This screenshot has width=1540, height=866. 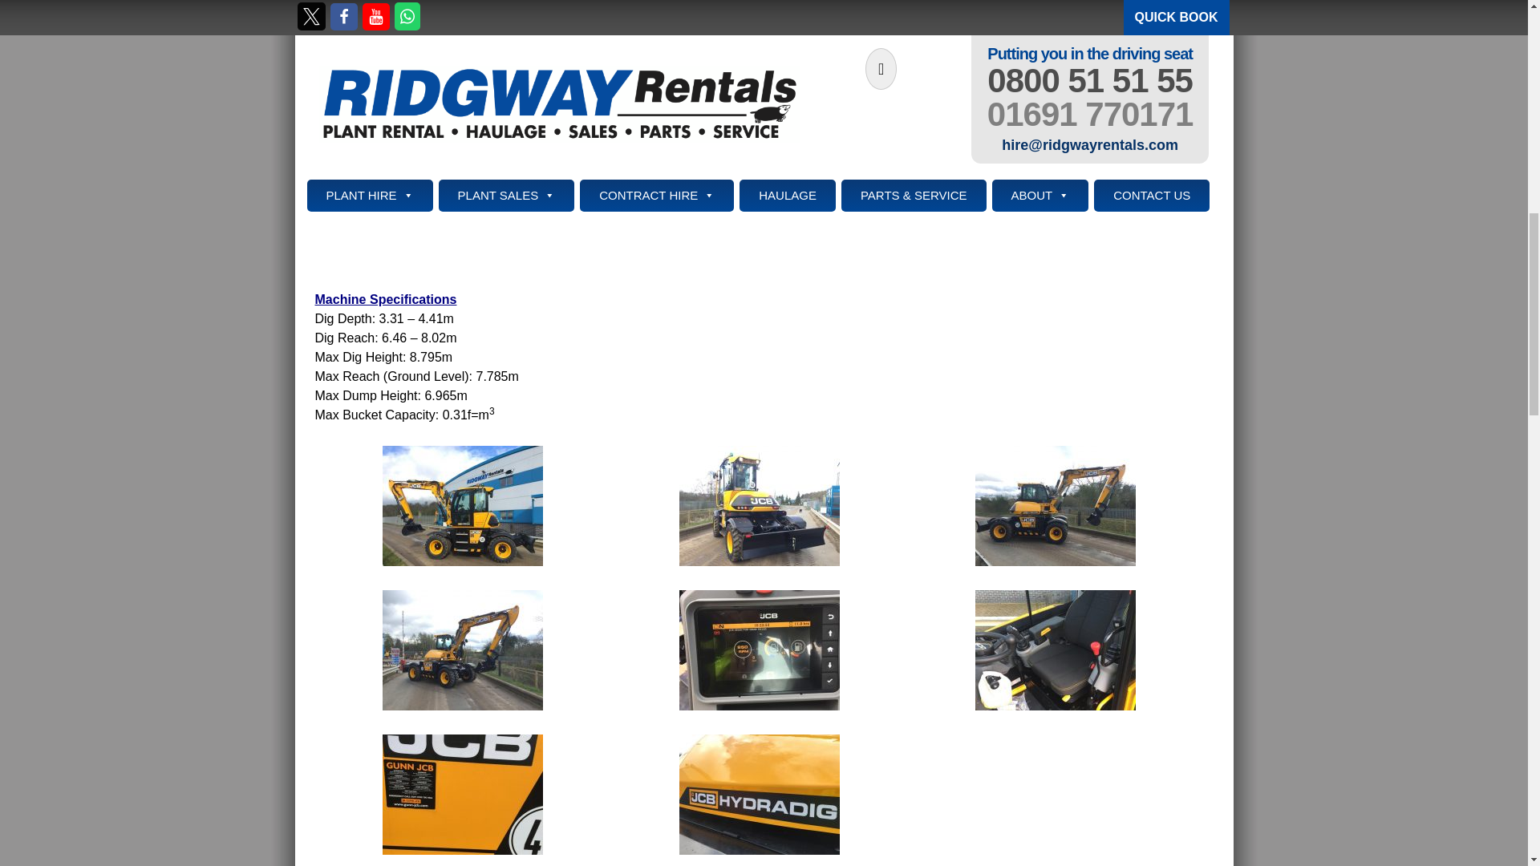 I want to click on Hydradig Hire 1, so click(x=462, y=505).